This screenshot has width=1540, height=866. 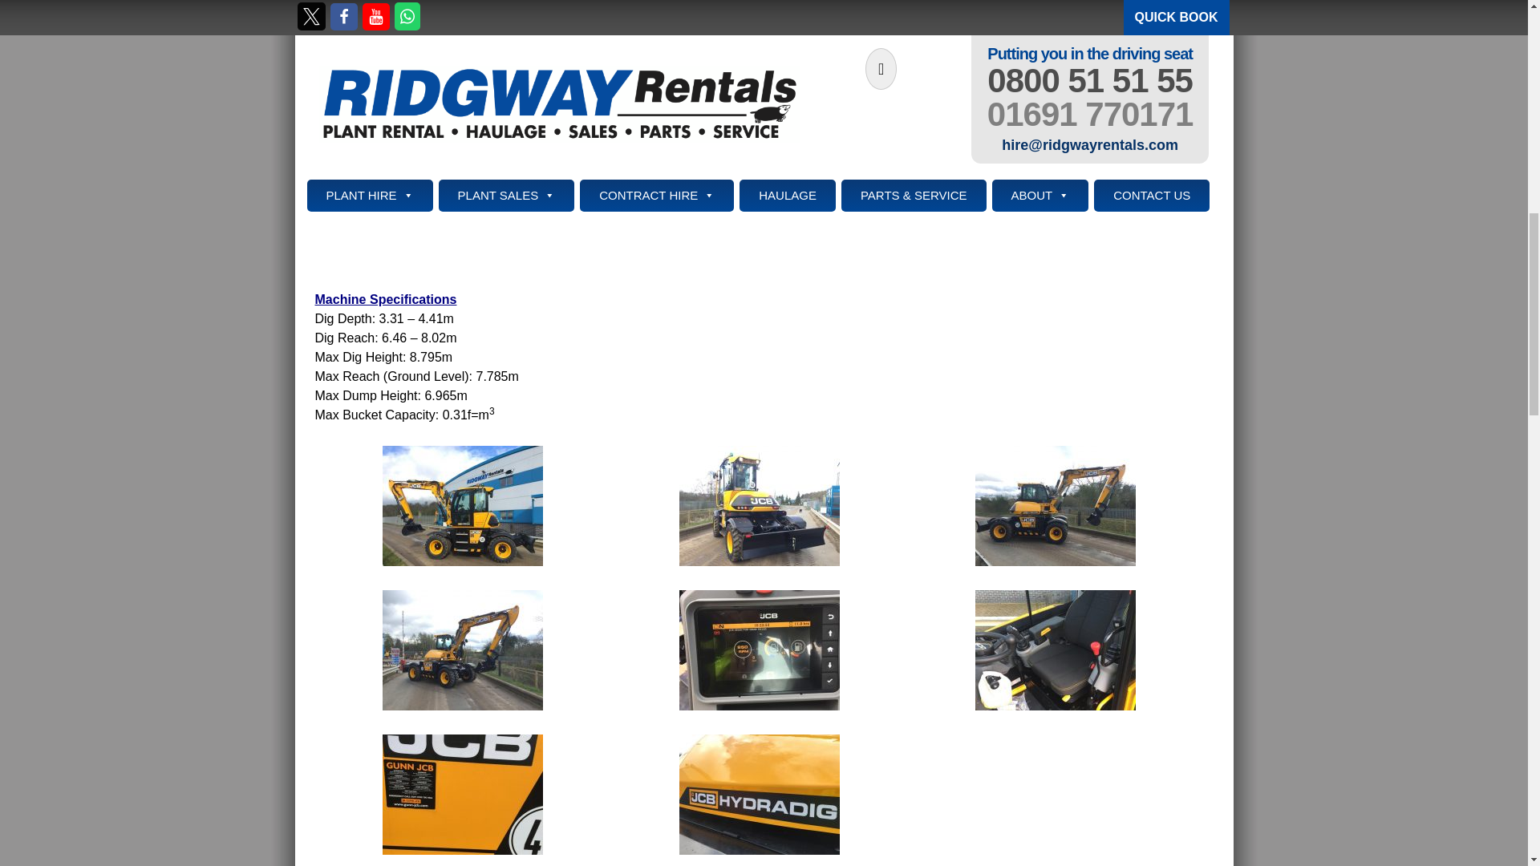 I want to click on Hydradig Hire 1, so click(x=462, y=505).